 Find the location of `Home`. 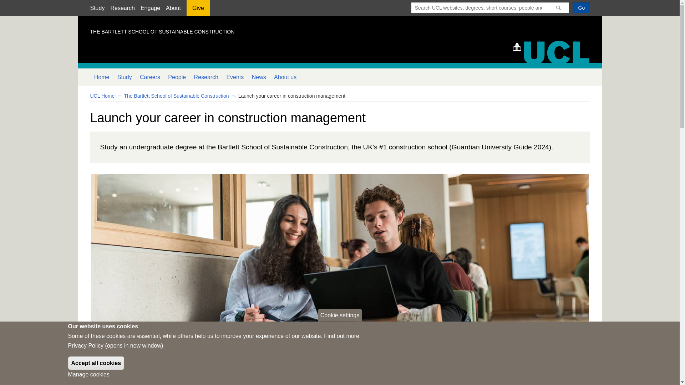

Home is located at coordinates (554, 51).